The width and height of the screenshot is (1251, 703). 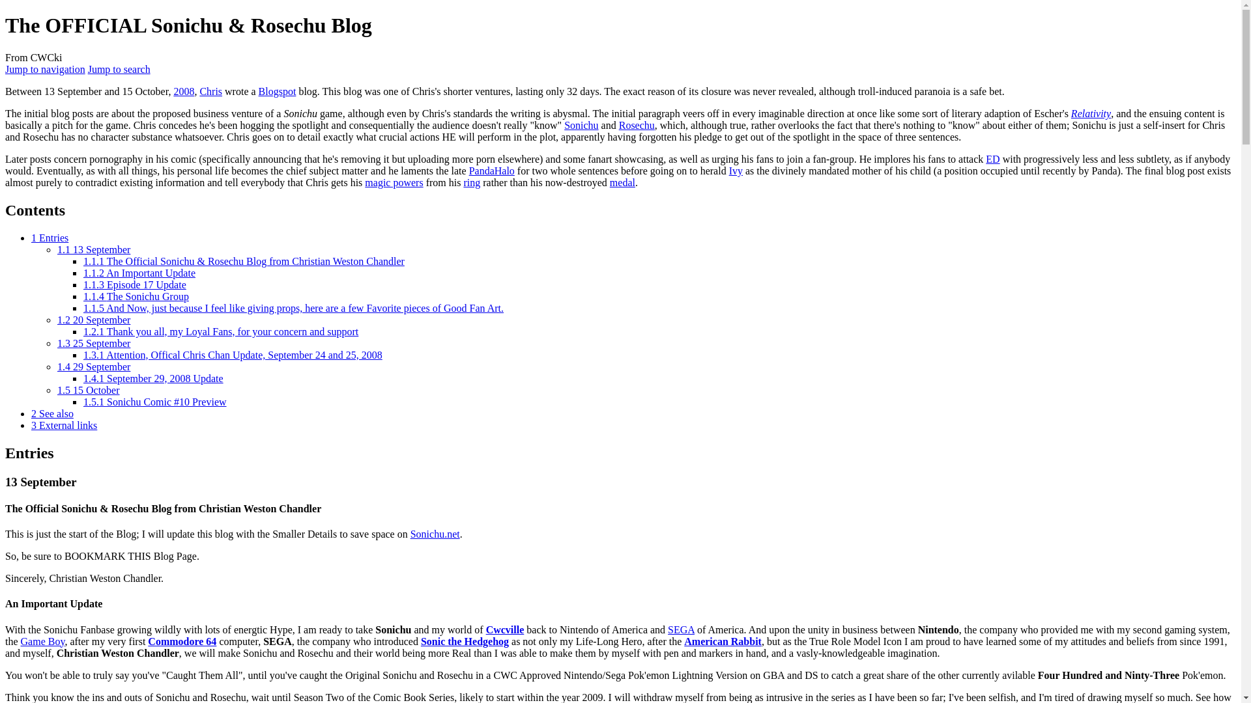 I want to click on 2 See also, so click(x=52, y=413).